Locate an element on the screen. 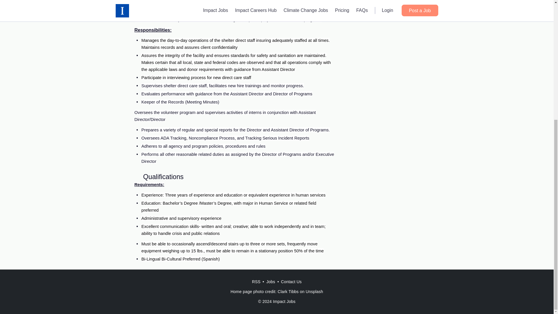 The width and height of the screenshot is (558, 314). Clark Tibbs is located at coordinates (288, 291).